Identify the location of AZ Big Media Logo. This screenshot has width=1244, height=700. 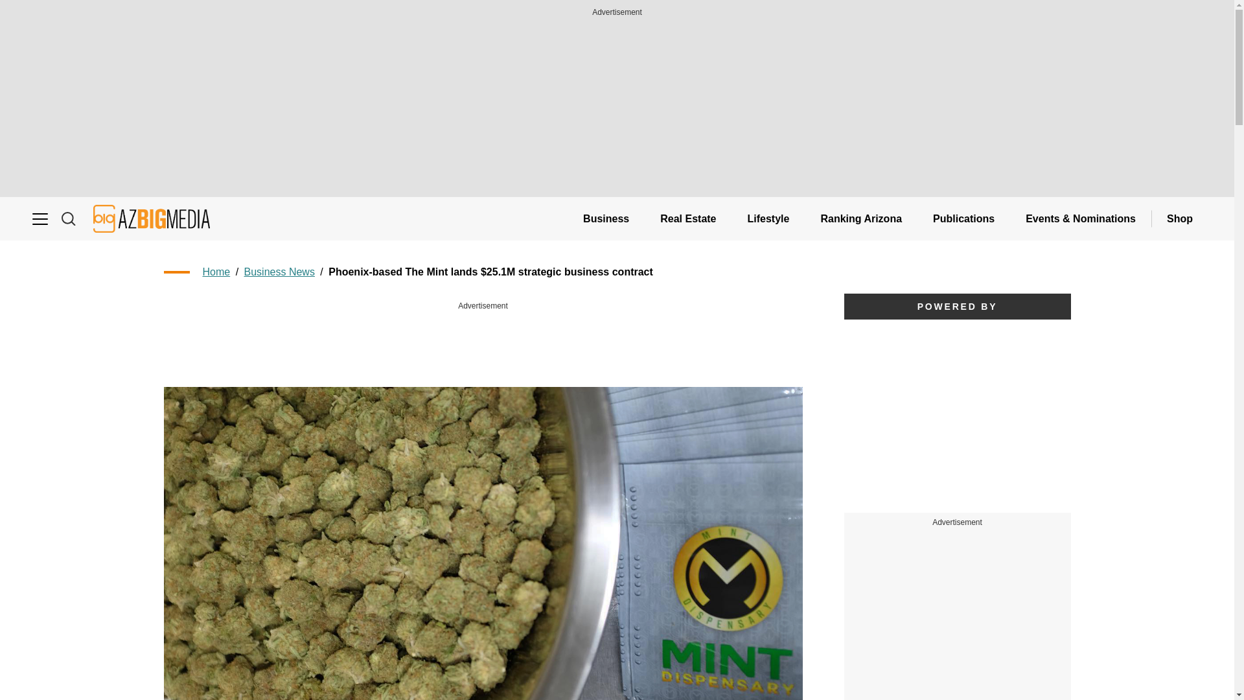
(152, 218).